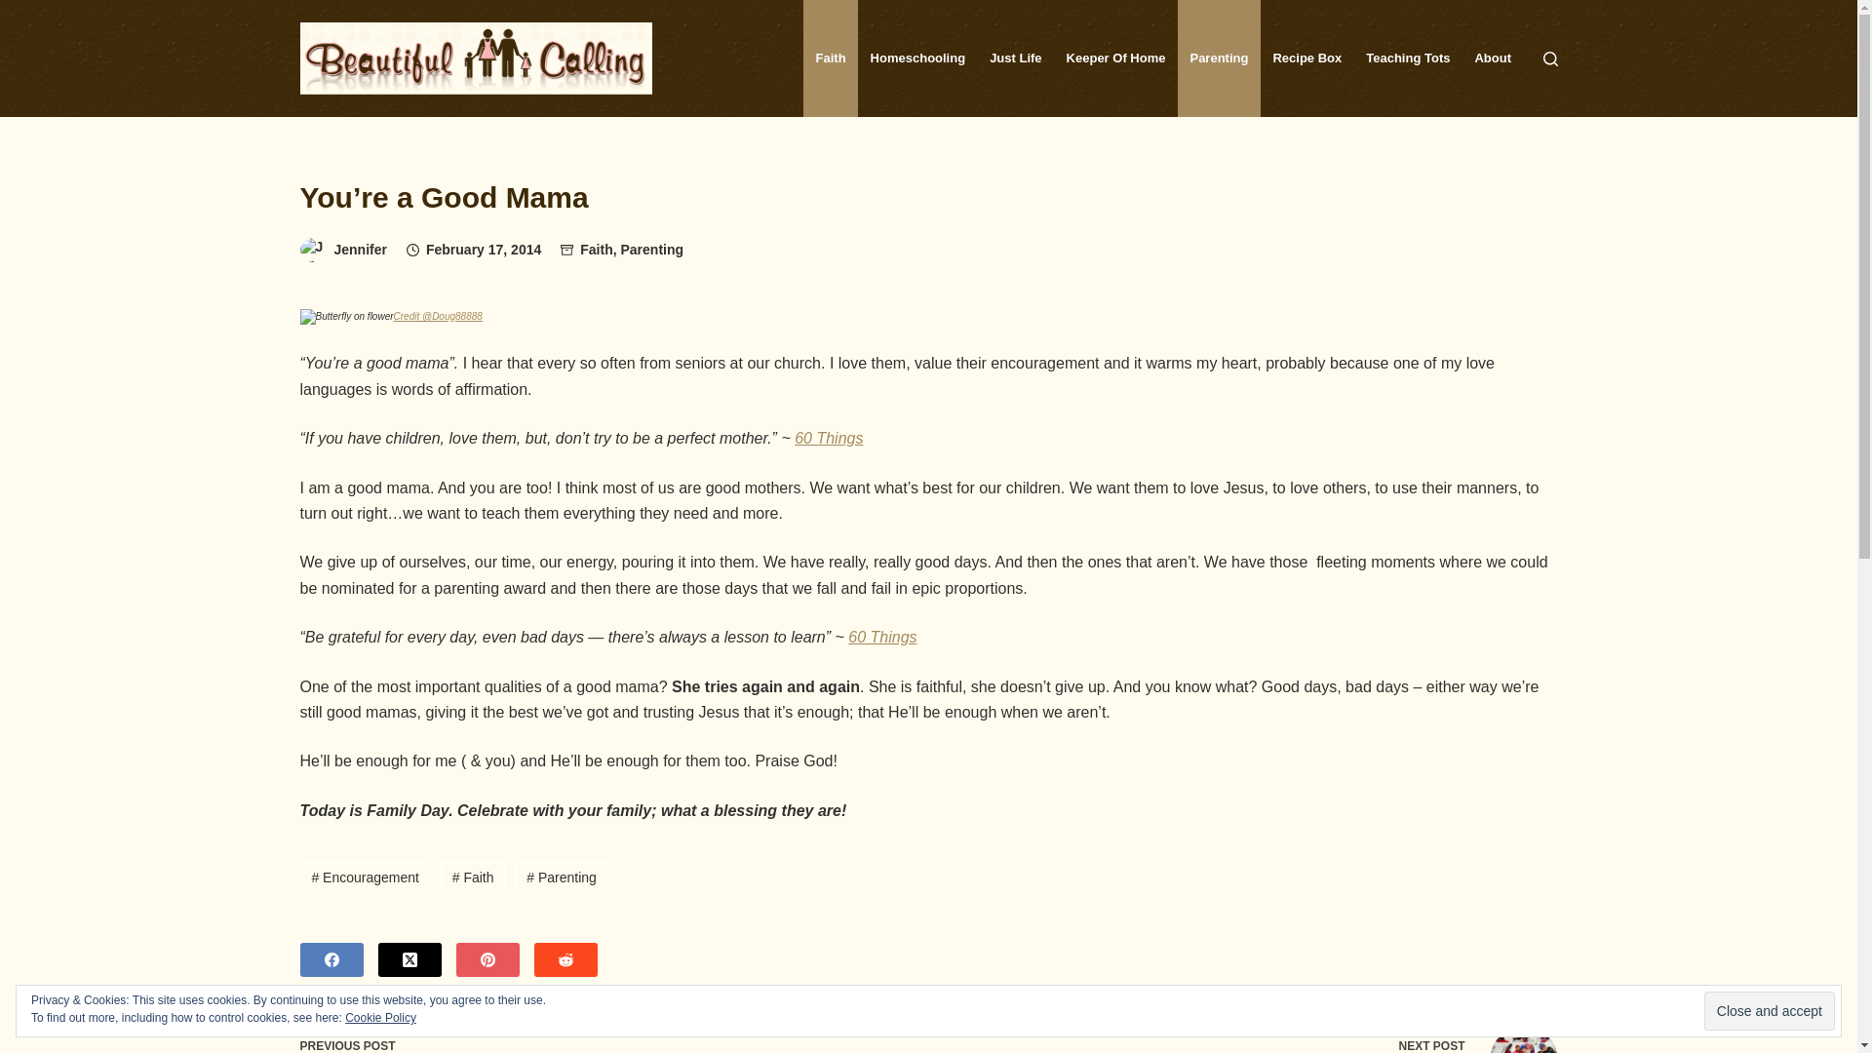  Describe the element at coordinates (380, 1018) in the screenshot. I see `Cookie Policy` at that location.